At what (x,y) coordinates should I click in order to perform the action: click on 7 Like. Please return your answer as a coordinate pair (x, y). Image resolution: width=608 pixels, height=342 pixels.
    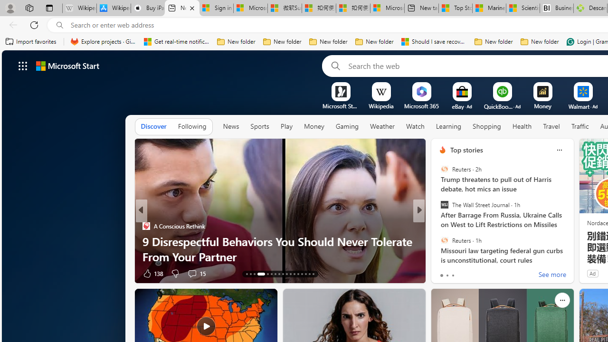
    Looking at the image, I should click on (442, 273).